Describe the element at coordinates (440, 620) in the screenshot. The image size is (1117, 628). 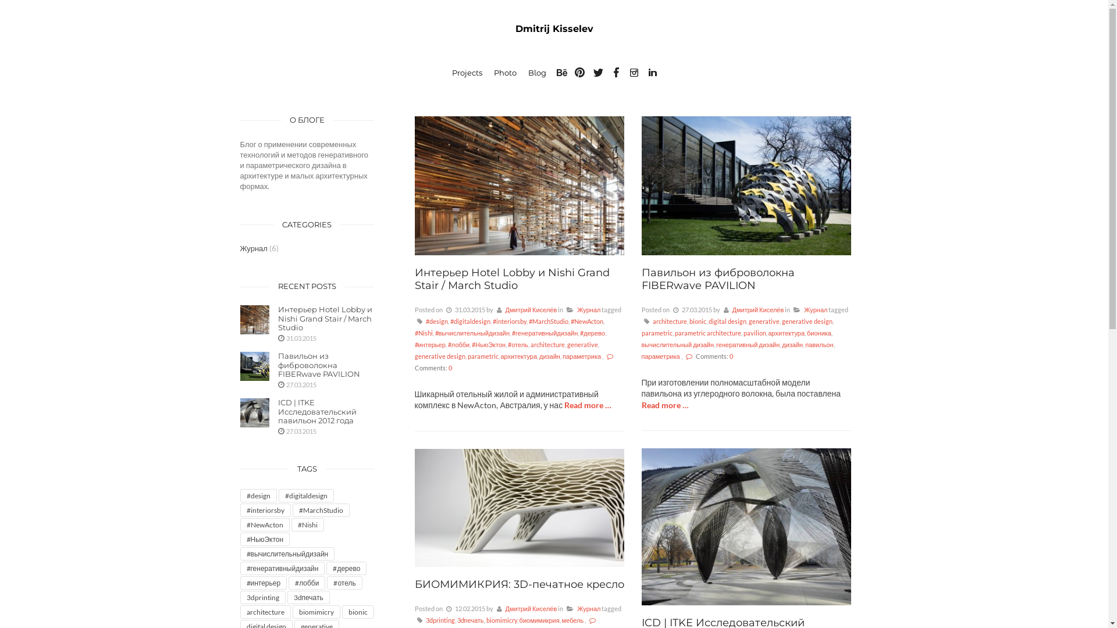
I see `3dprinting` at that location.